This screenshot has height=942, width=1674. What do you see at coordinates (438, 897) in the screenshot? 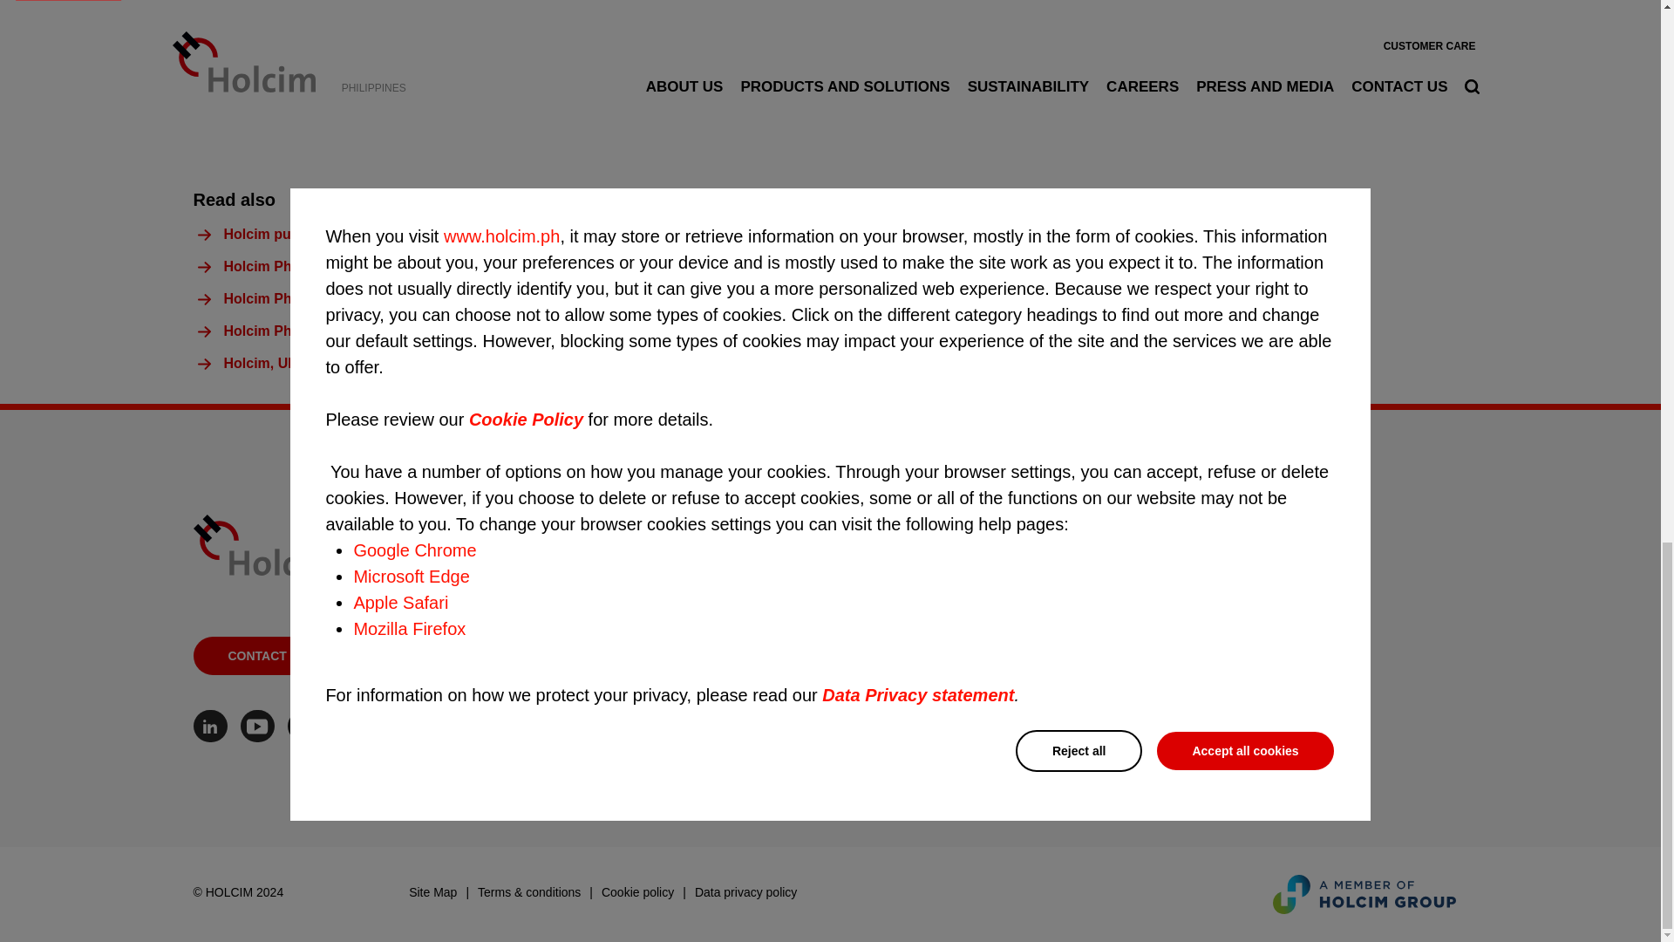
I see `Site Map` at bounding box center [438, 897].